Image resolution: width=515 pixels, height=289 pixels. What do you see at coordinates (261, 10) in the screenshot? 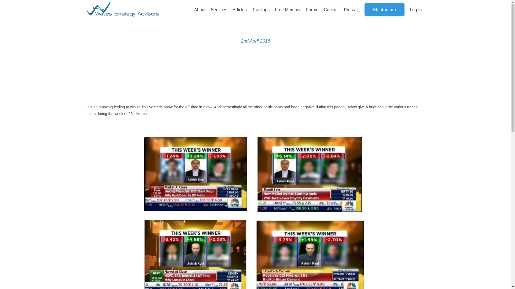
I see `Trainings` at bounding box center [261, 10].